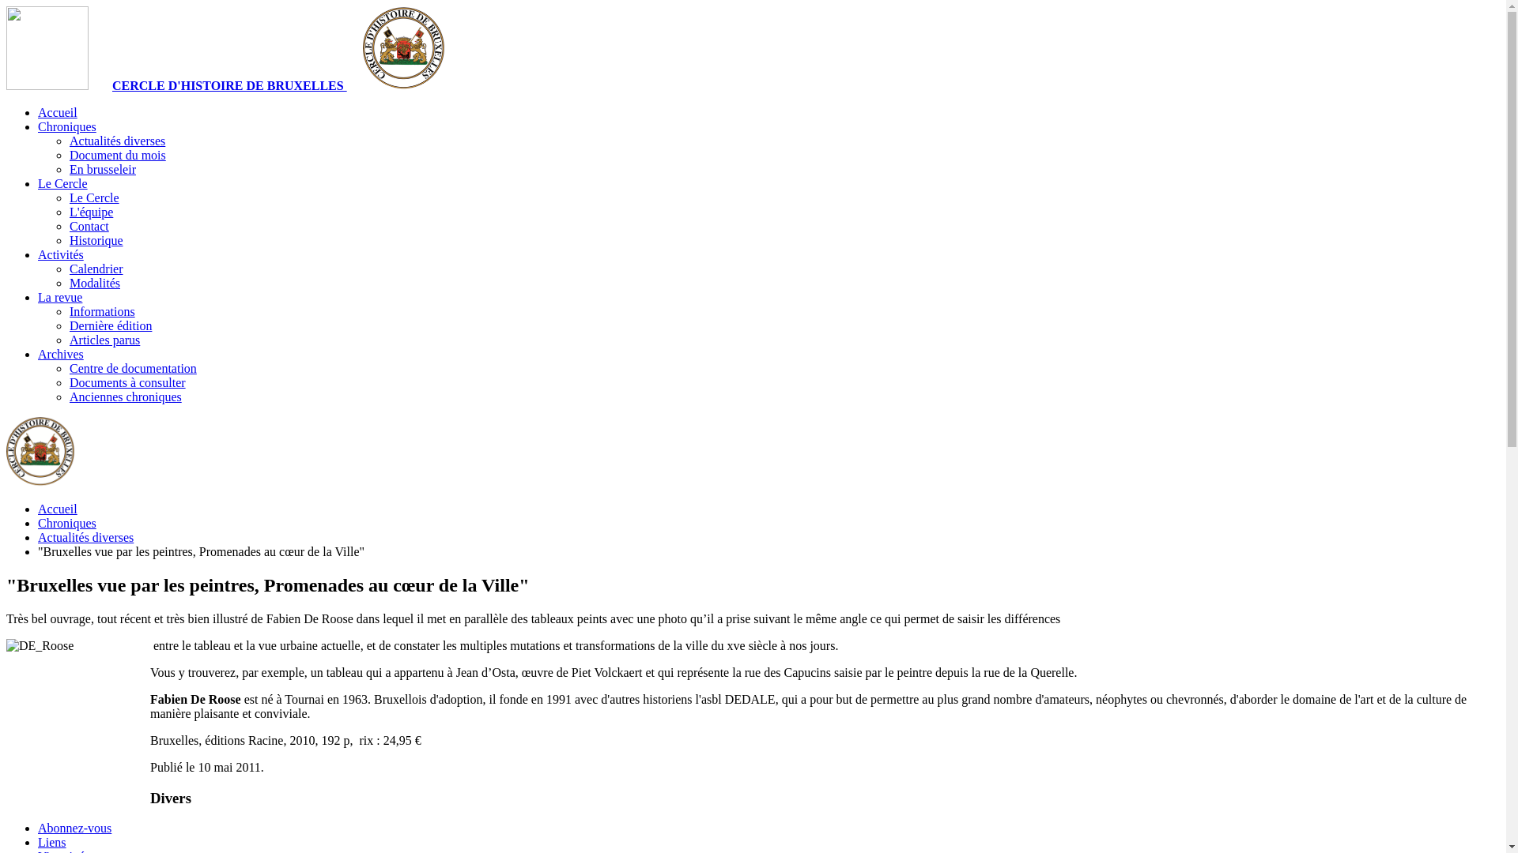  I want to click on Anciennes chroniques, so click(126, 396).